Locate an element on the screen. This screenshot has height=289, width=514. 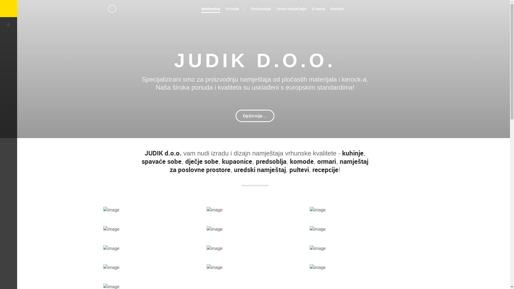
KUPAO
NICE is located at coordinates (245, 211).